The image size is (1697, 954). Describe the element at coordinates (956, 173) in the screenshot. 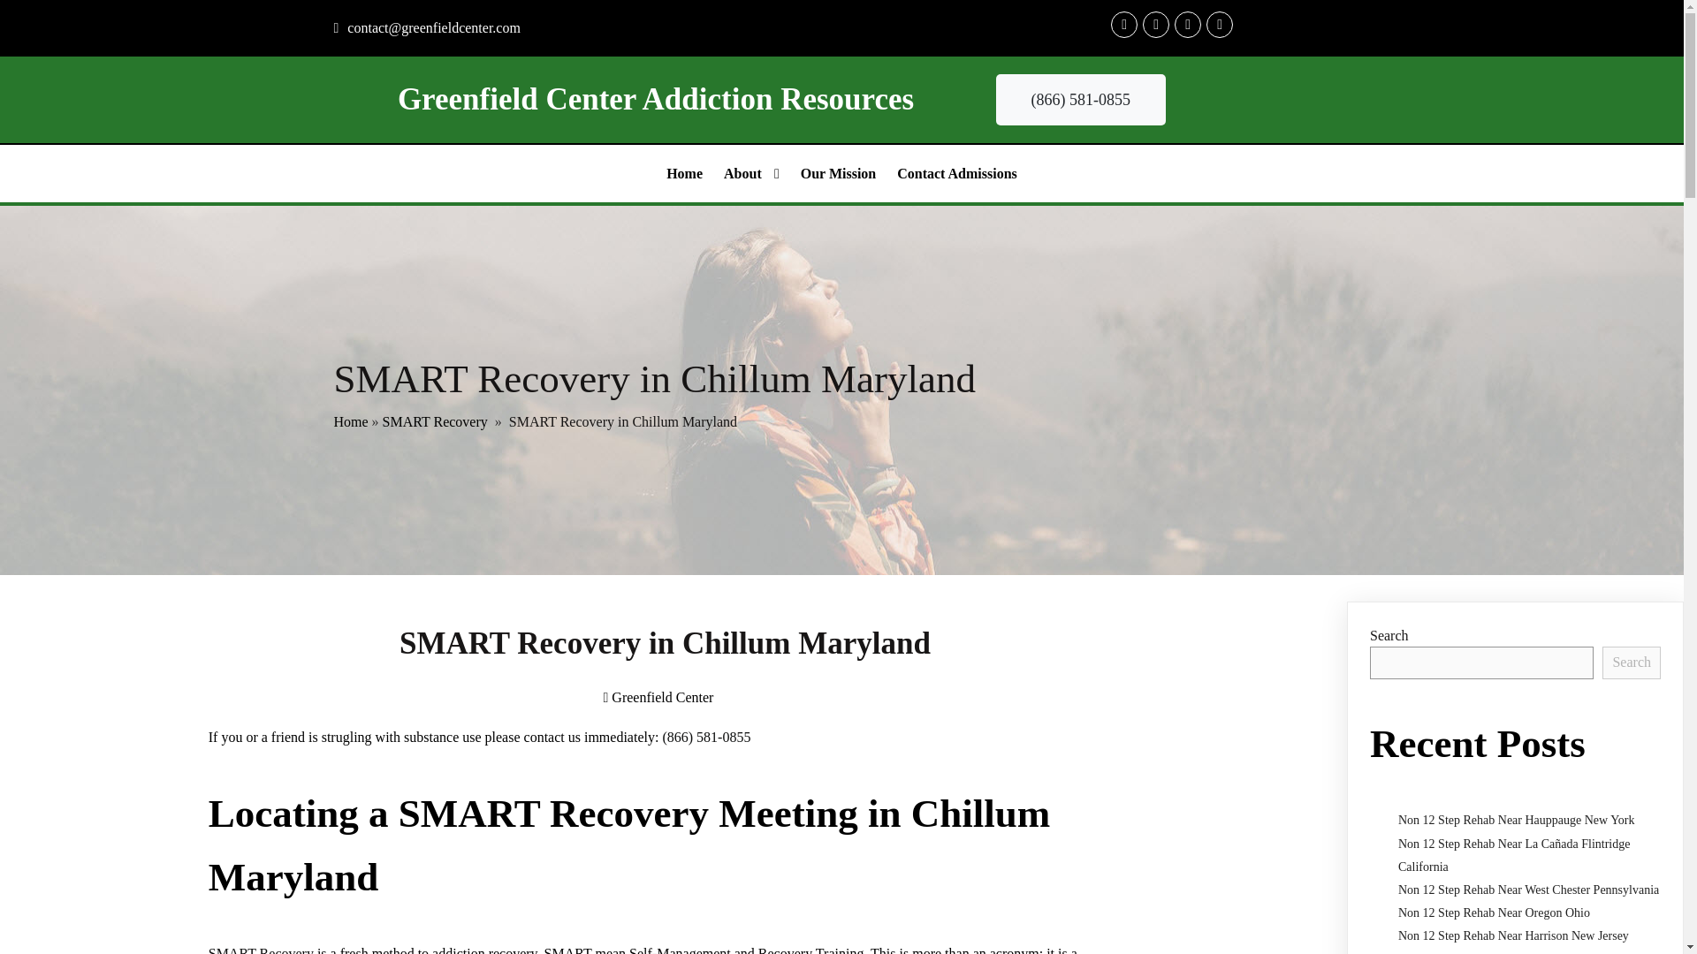

I see `Contact Admissions` at that location.